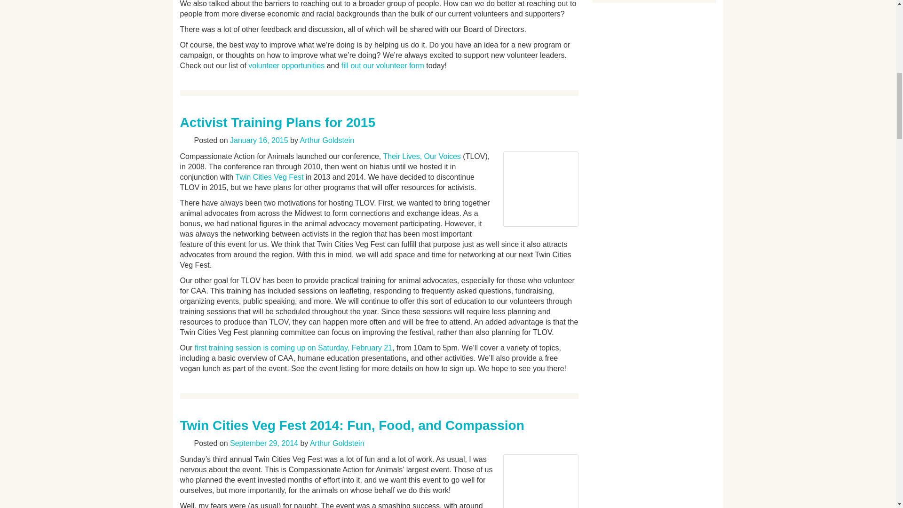 The height and width of the screenshot is (508, 903). Describe the element at coordinates (286, 65) in the screenshot. I see `volunteer opportunities` at that location.